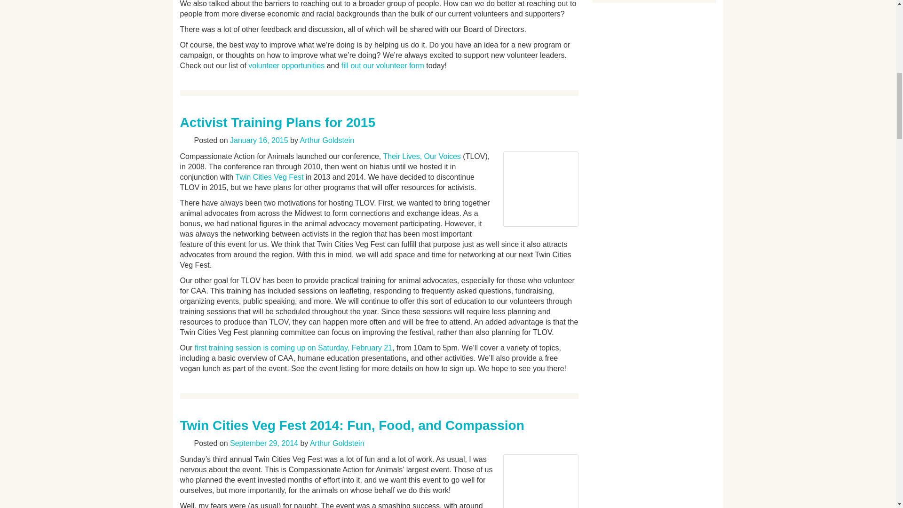 The height and width of the screenshot is (508, 903). Describe the element at coordinates (286, 65) in the screenshot. I see `volunteer opportunities` at that location.